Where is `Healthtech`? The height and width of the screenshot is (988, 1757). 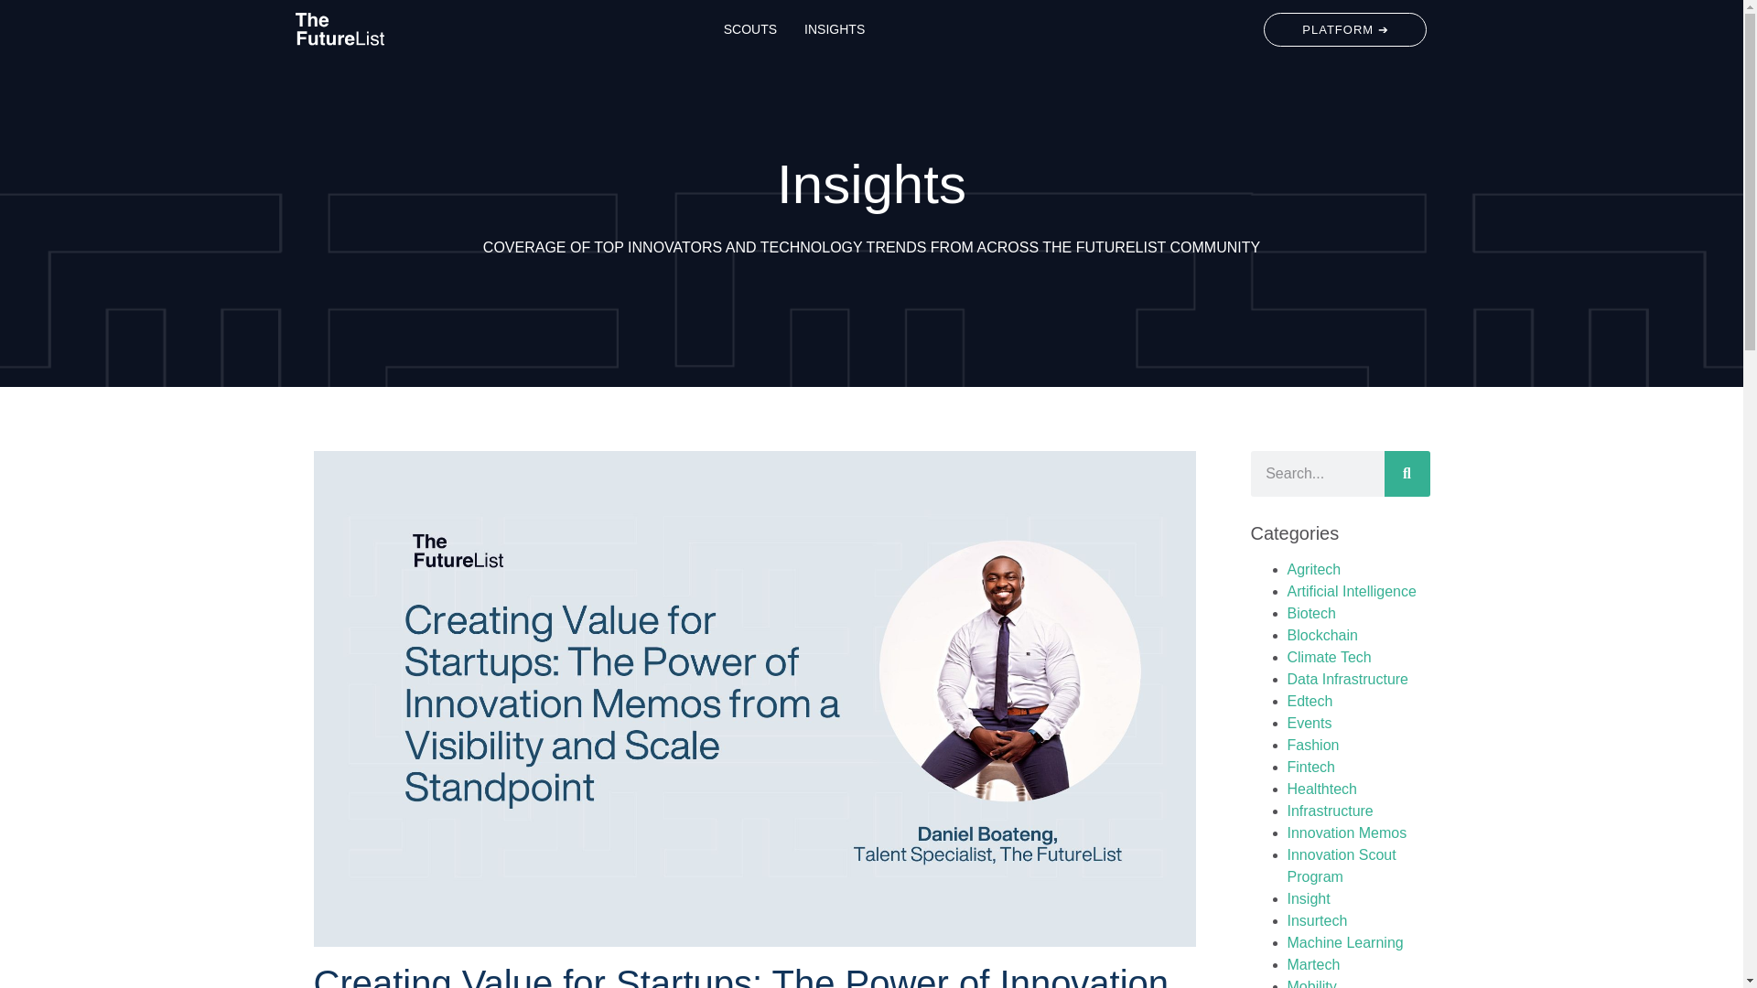 Healthtech is located at coordinates (1321, 789).